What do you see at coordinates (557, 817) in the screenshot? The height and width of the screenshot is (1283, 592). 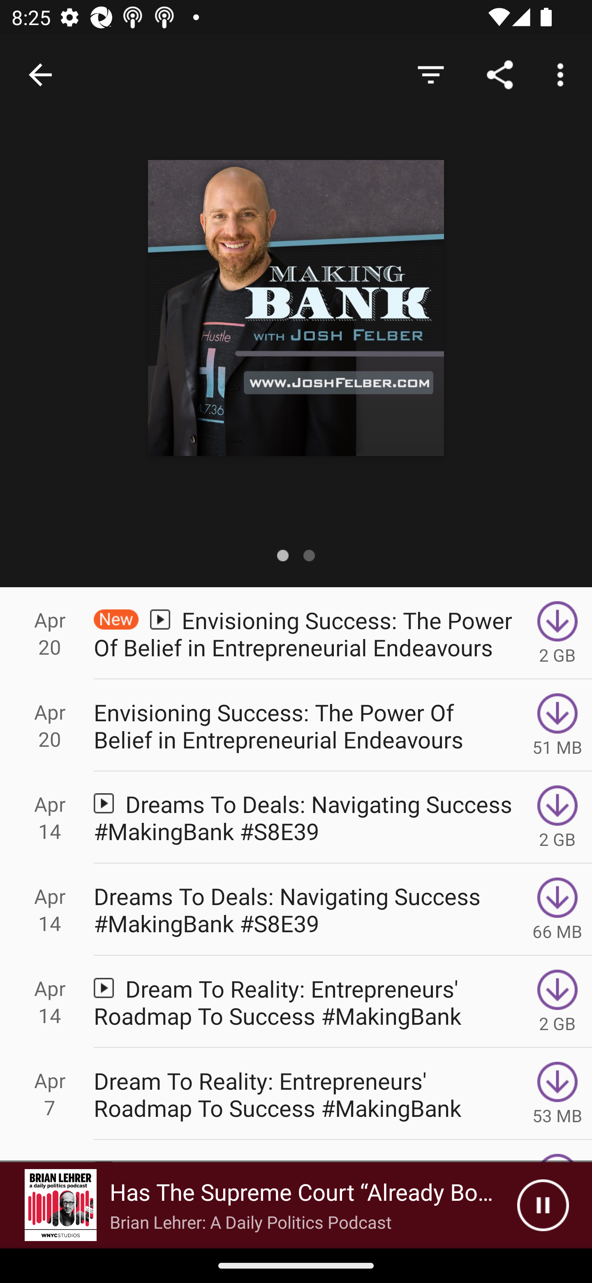 I see `Download 2 GB` at bounding box center [557, 817].